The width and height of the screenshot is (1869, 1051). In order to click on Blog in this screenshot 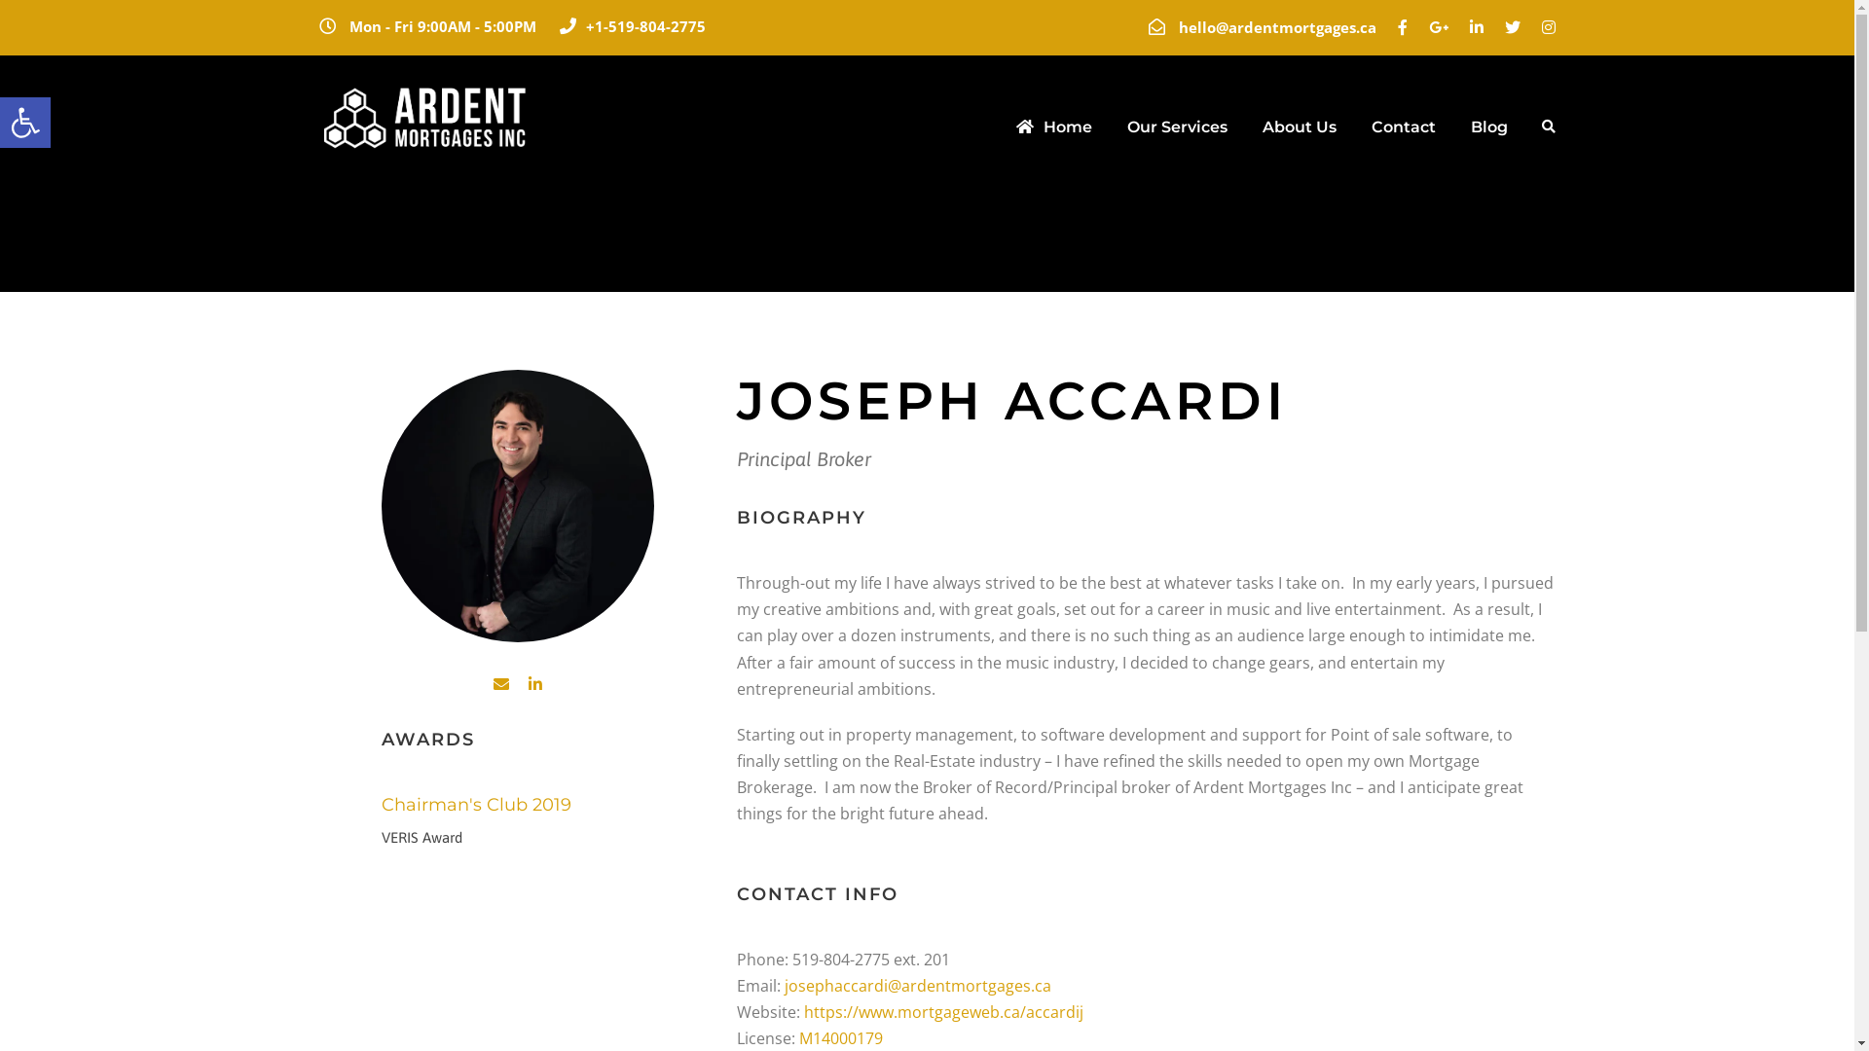, I will do `click(1488, 136)`.